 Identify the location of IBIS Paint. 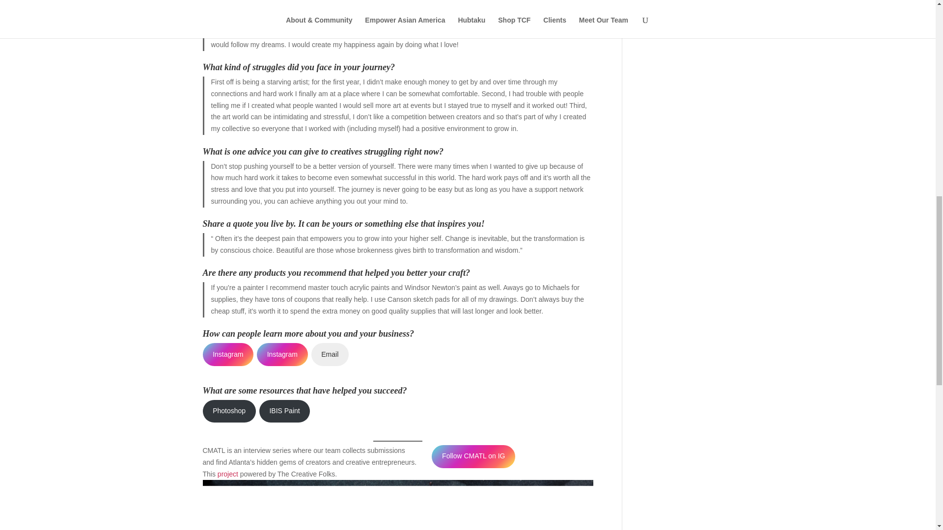
(285, 411).